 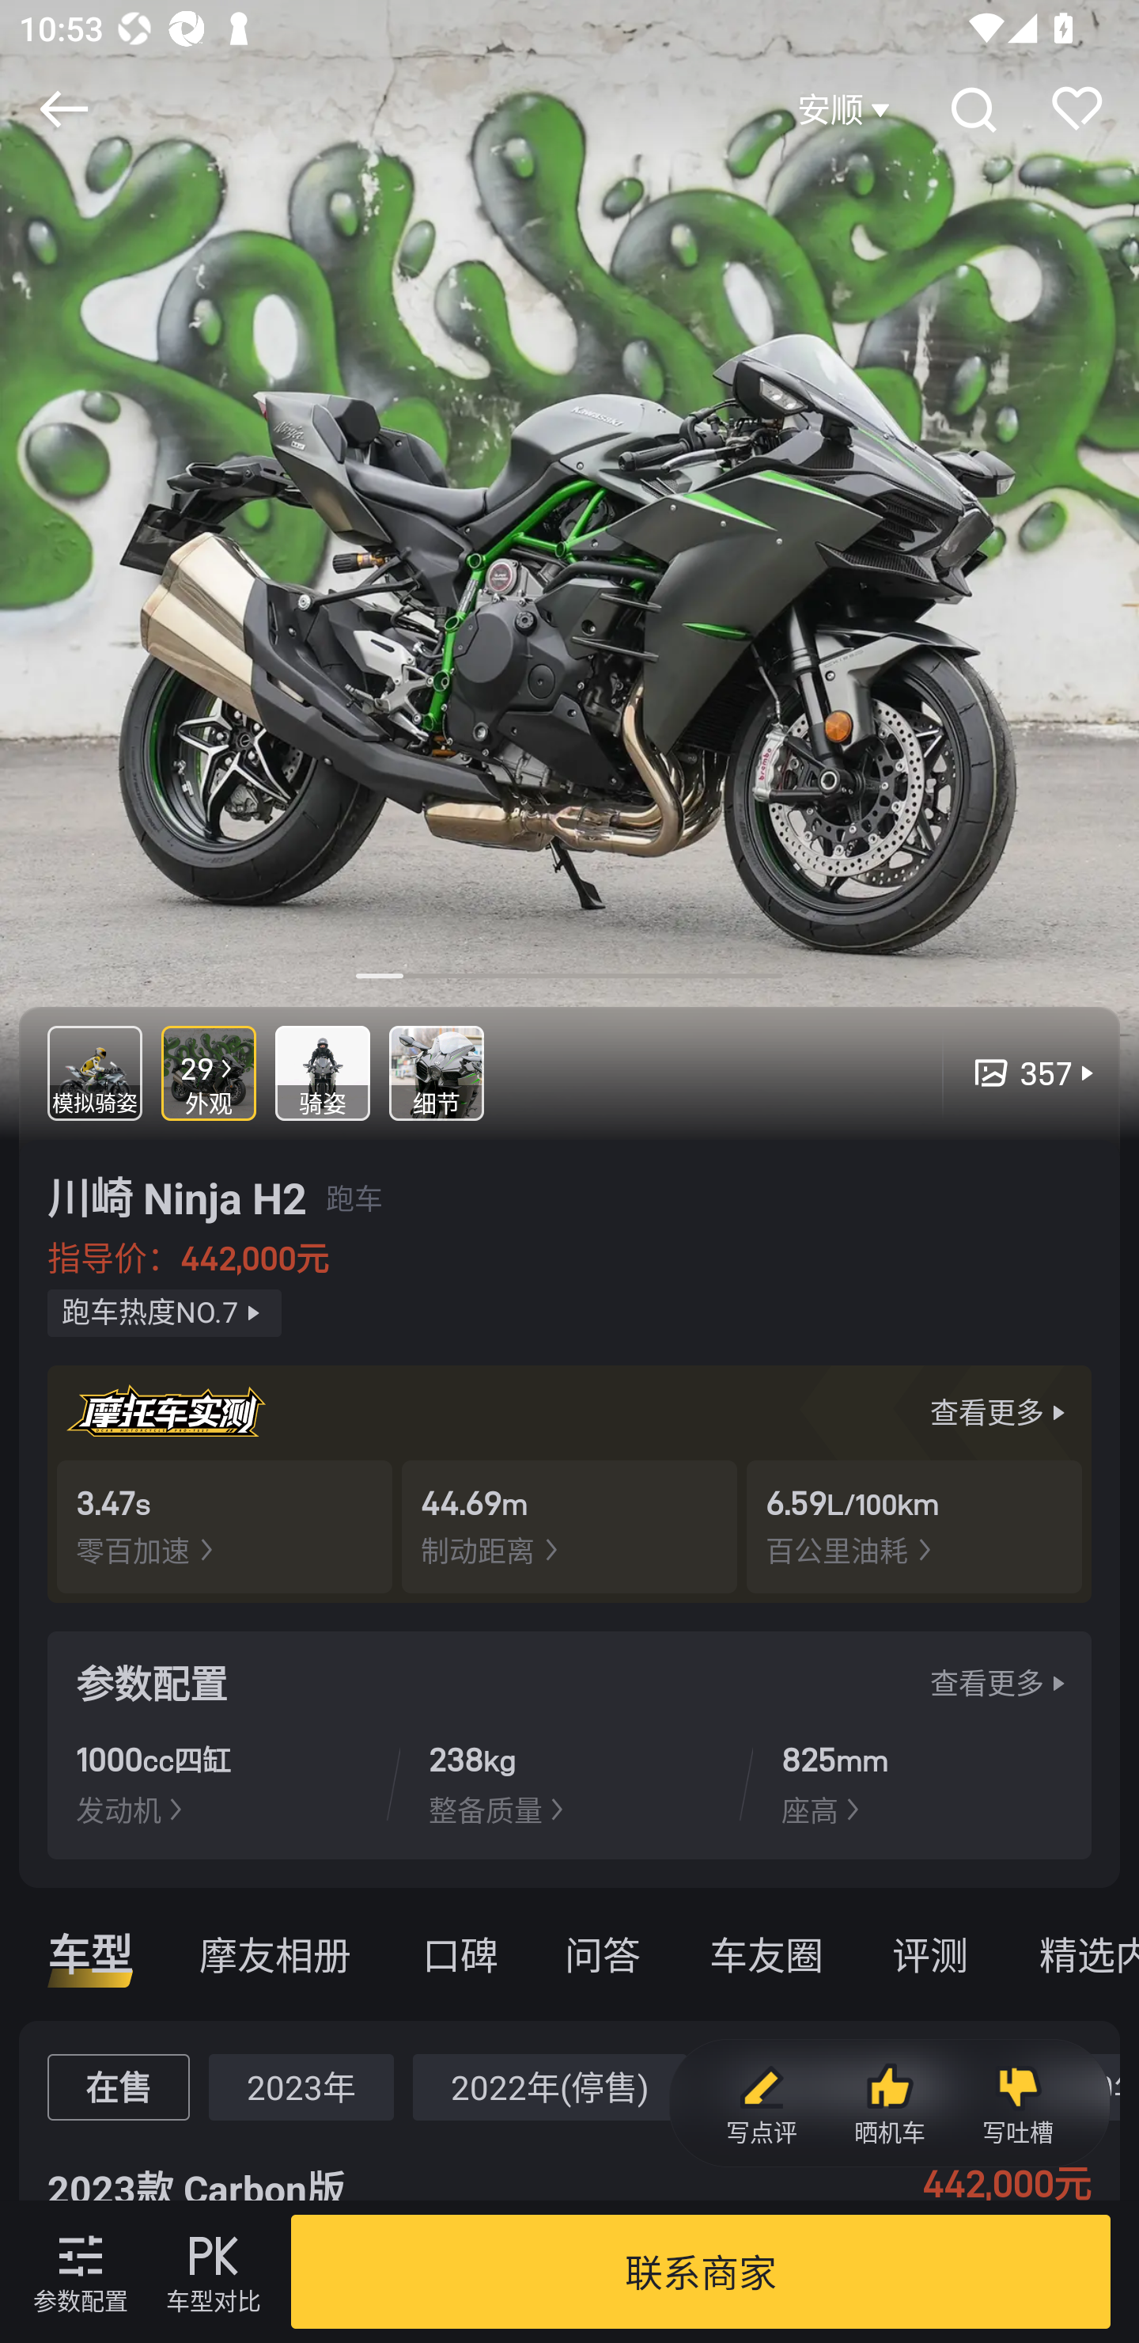 I want to click on 安顺, so click(x=846, y=109).